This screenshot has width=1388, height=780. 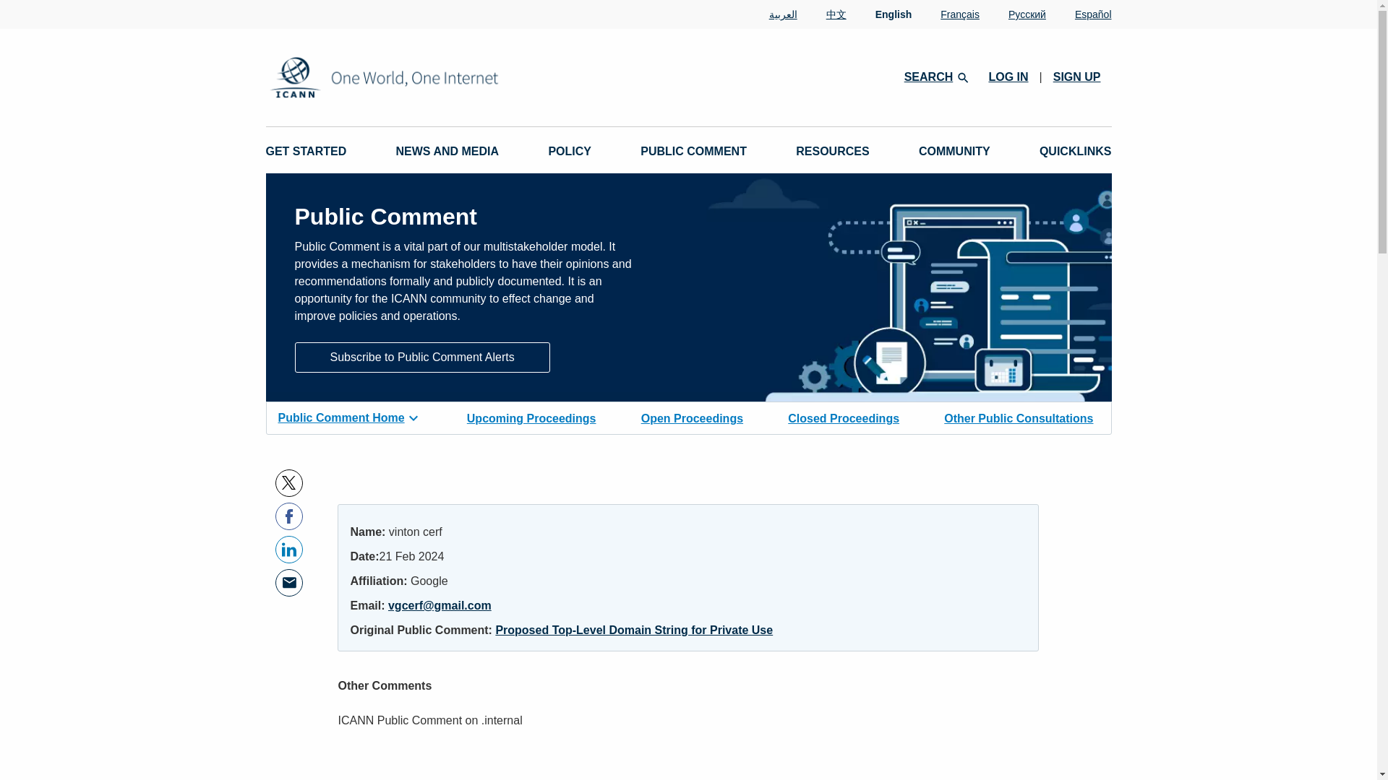 What do you see at coordinates (1008, 77) in the screenshot?
I see `LOG IN` at bounding box center [1008, 77].